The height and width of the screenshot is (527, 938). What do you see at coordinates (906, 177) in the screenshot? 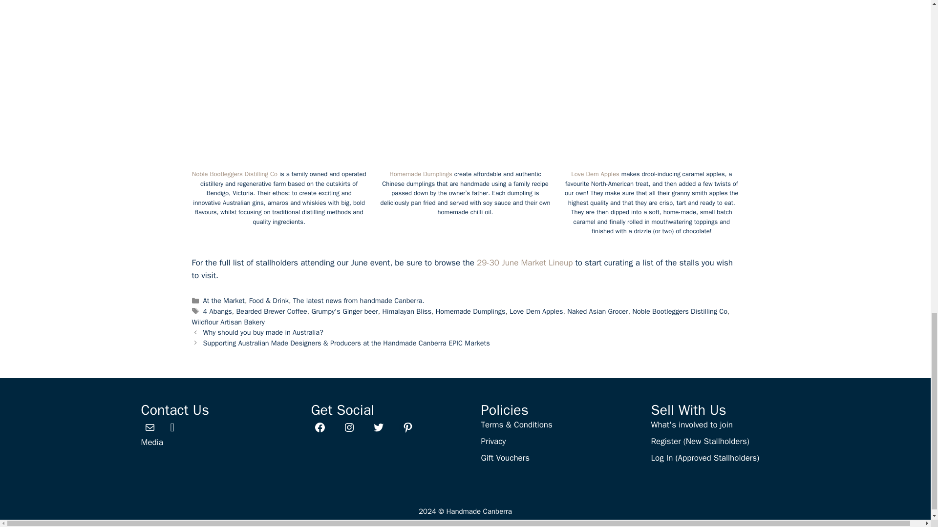
I see `Scroll back to top` at bounding box center [906, 177].